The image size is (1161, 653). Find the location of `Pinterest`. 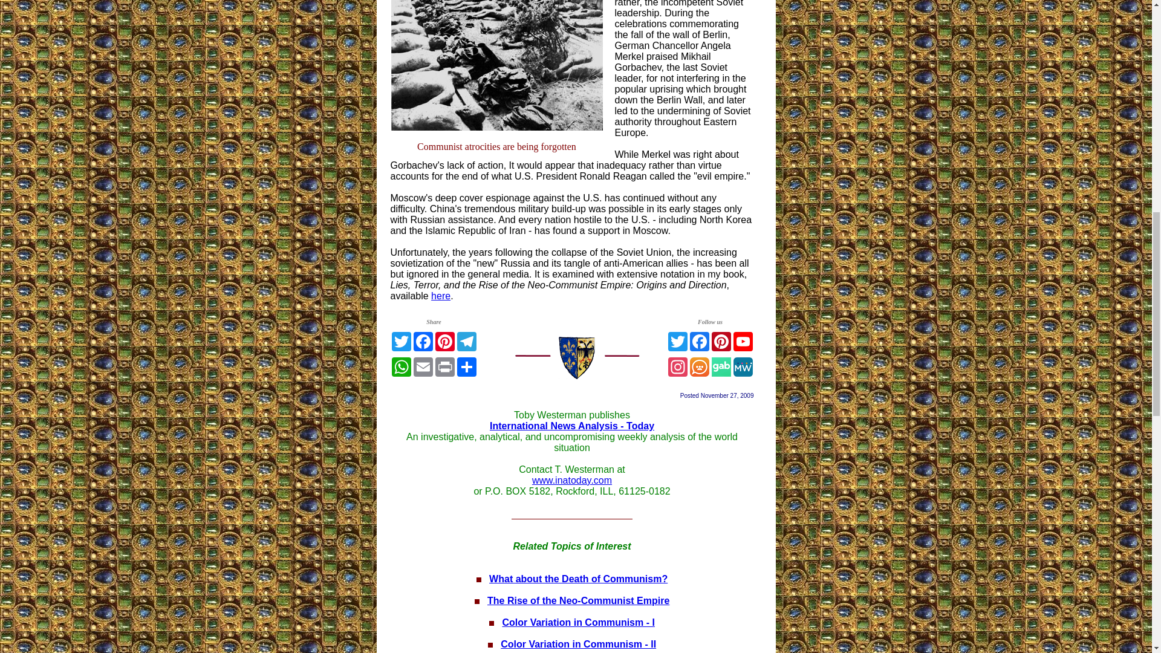

Pinterest is located at coordinates (445, 341).